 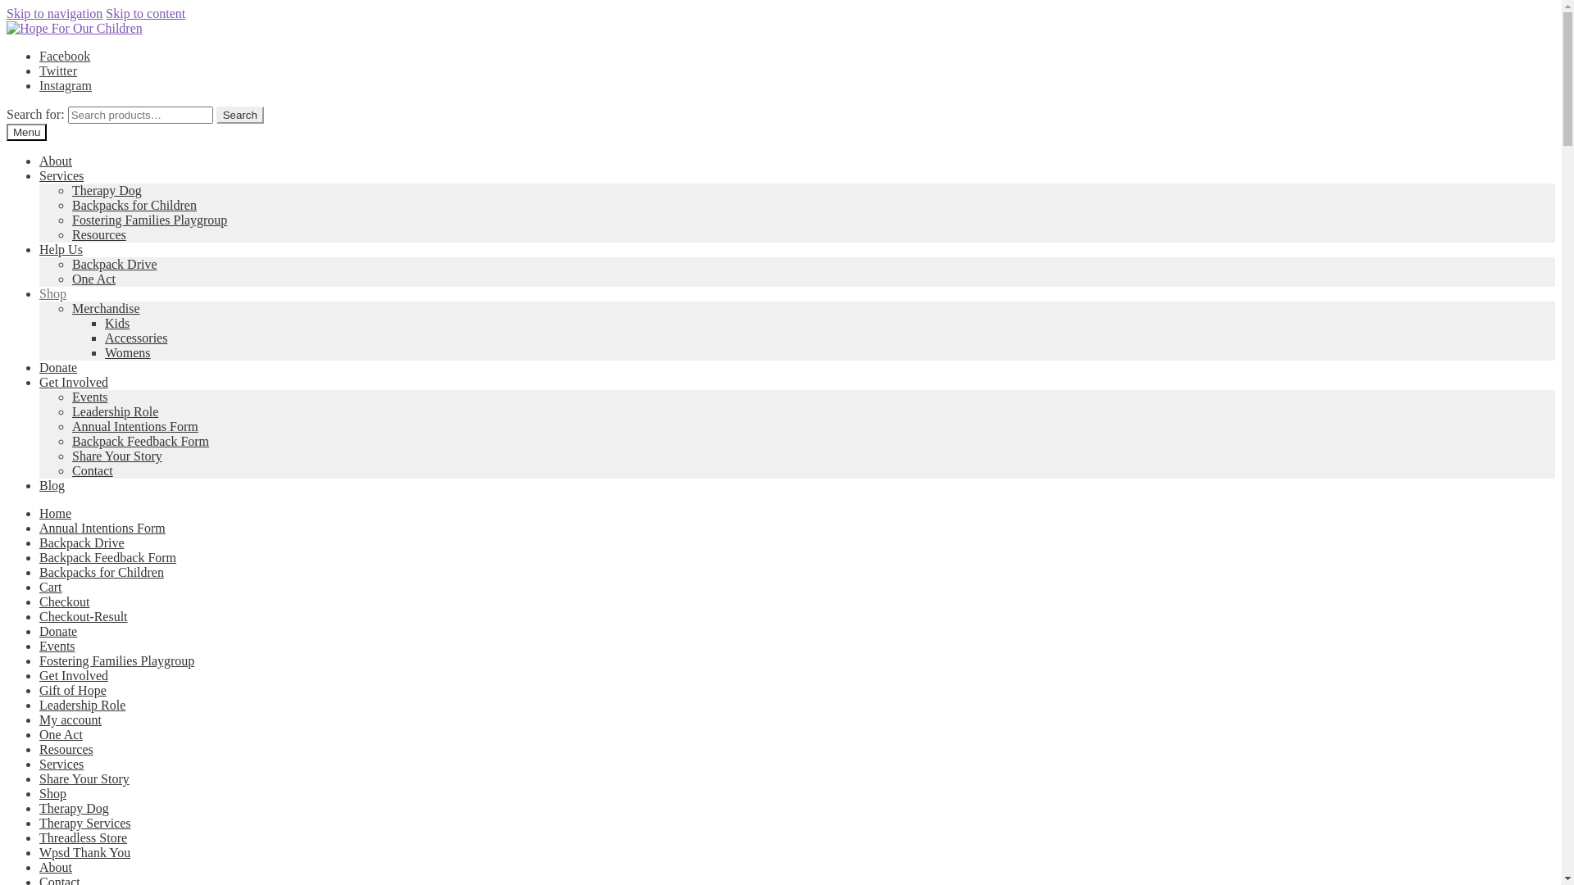 What do you see at coordinates (117, 323) in the screenshot?
I see `Kids` at bounding box center [117, 323].